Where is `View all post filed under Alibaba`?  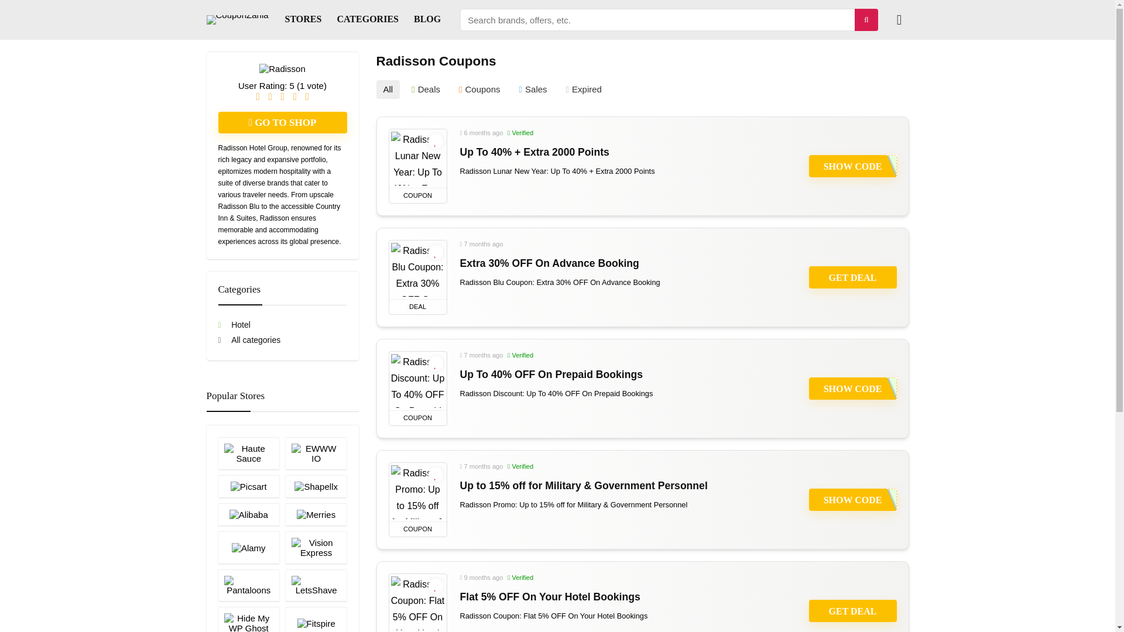
View all post filed under Alibaba is located at coordinates (248, 514).